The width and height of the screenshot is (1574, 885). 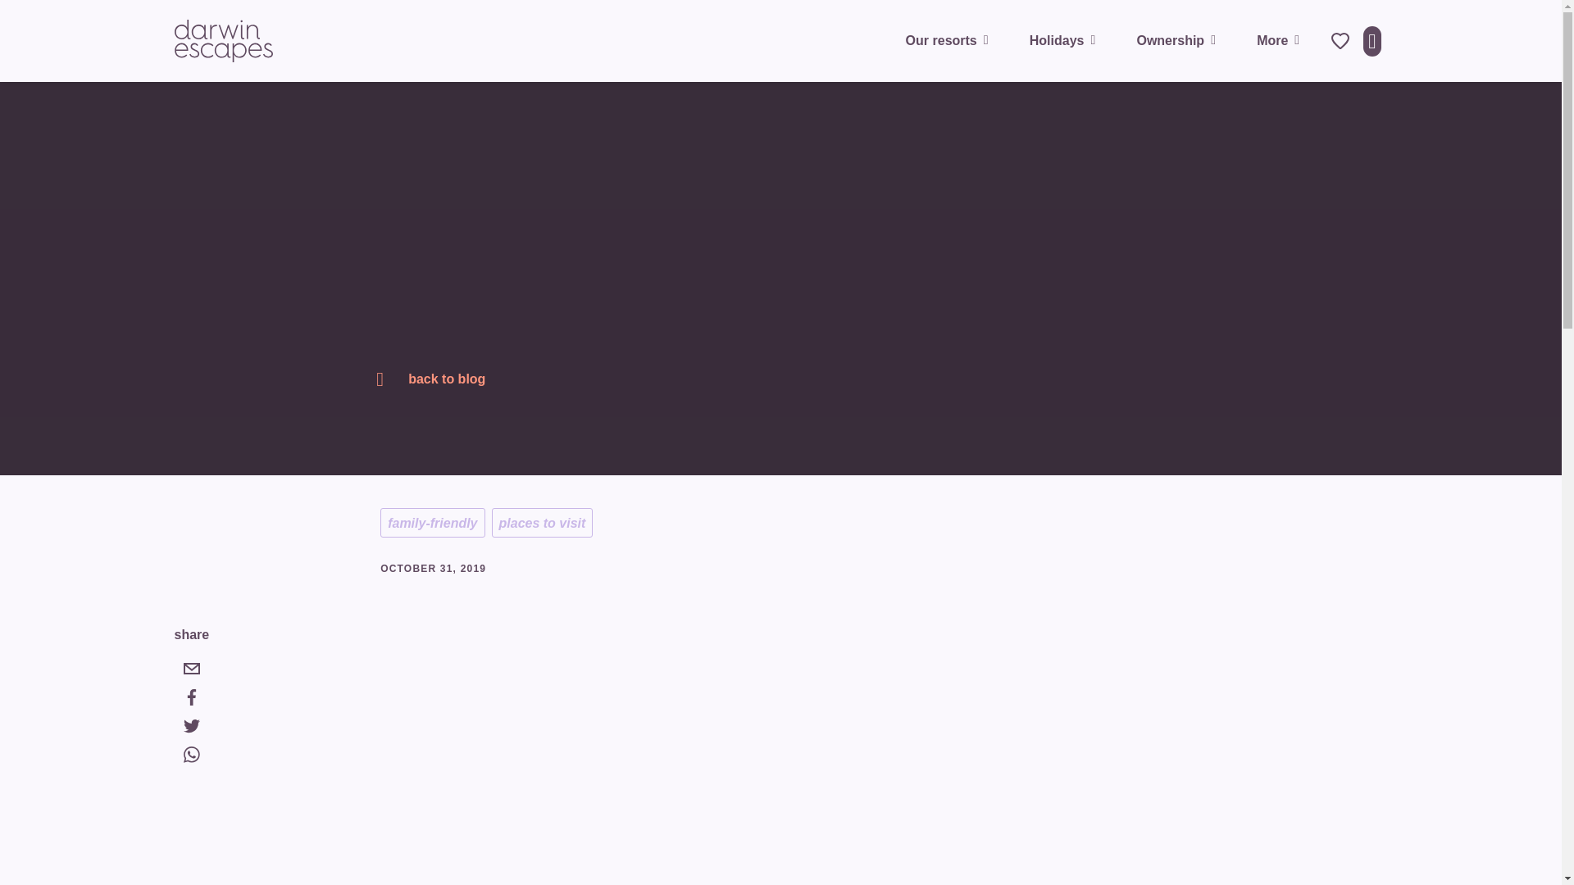 I want to click on Our resorts, so click(x=951, y=40).